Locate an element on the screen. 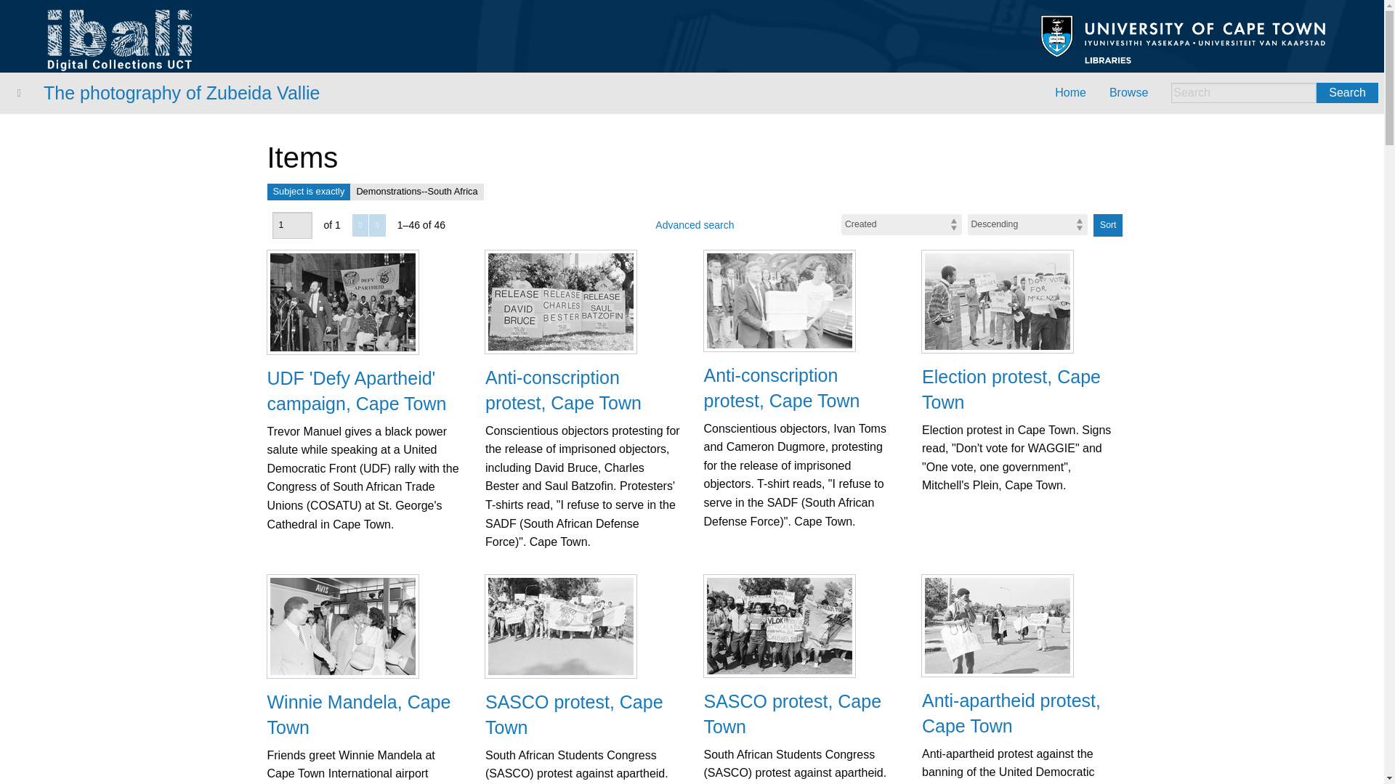 This screenshot has width=1395, height=784. SASCO protest, Cape Town is located at coordinates (792, 714).